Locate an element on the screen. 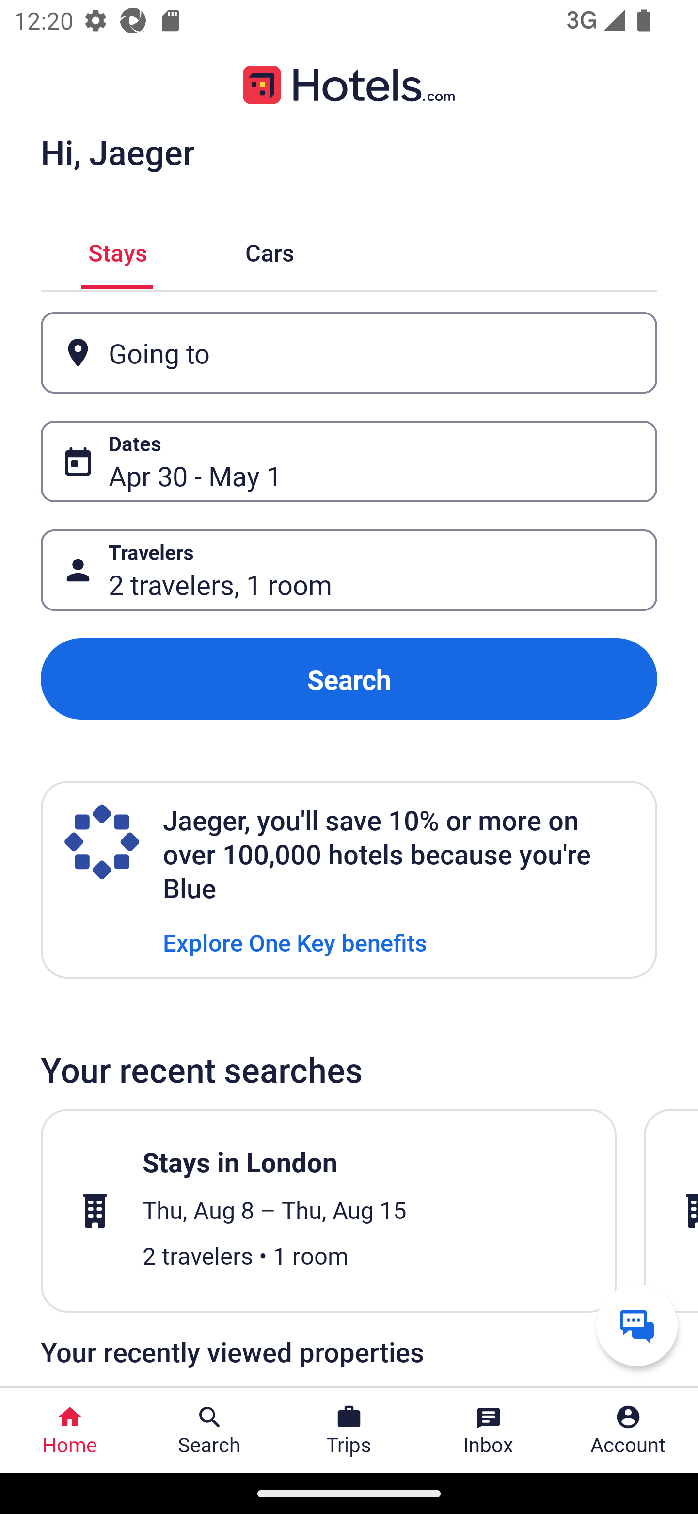 Image resolution: width=698 pixels, height=1514 pixels. Hi, Jaeger is located at coordinates (117, 151).